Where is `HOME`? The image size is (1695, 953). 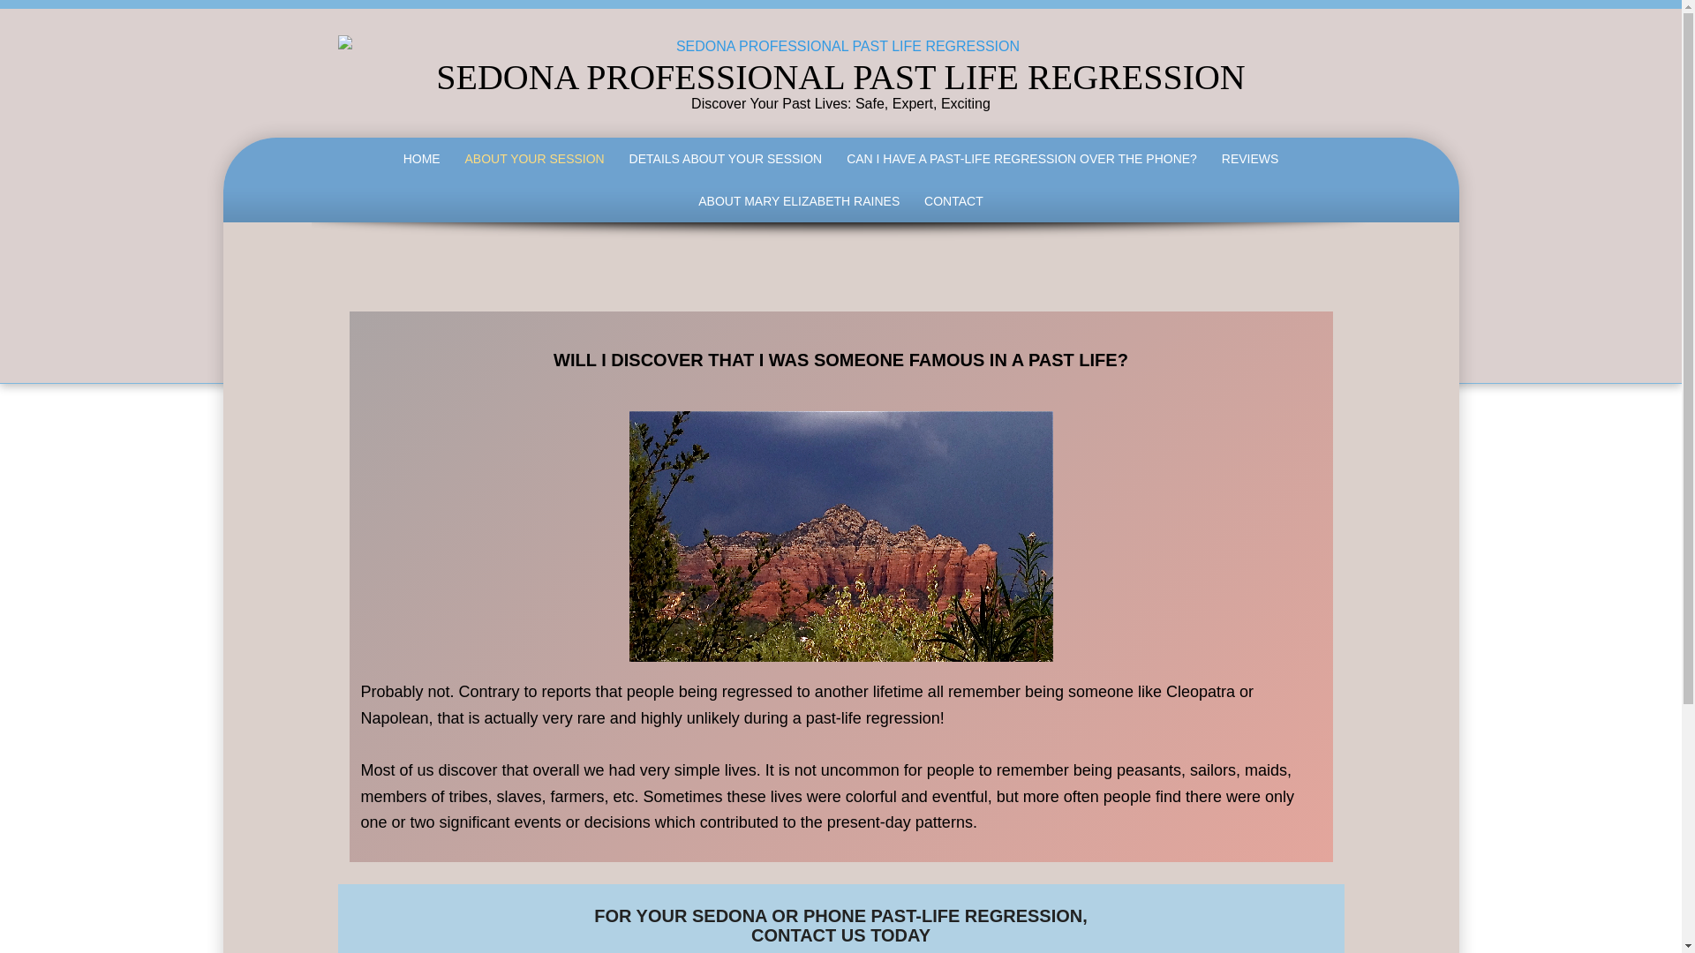
HOME is located at coordinates (422, 159).